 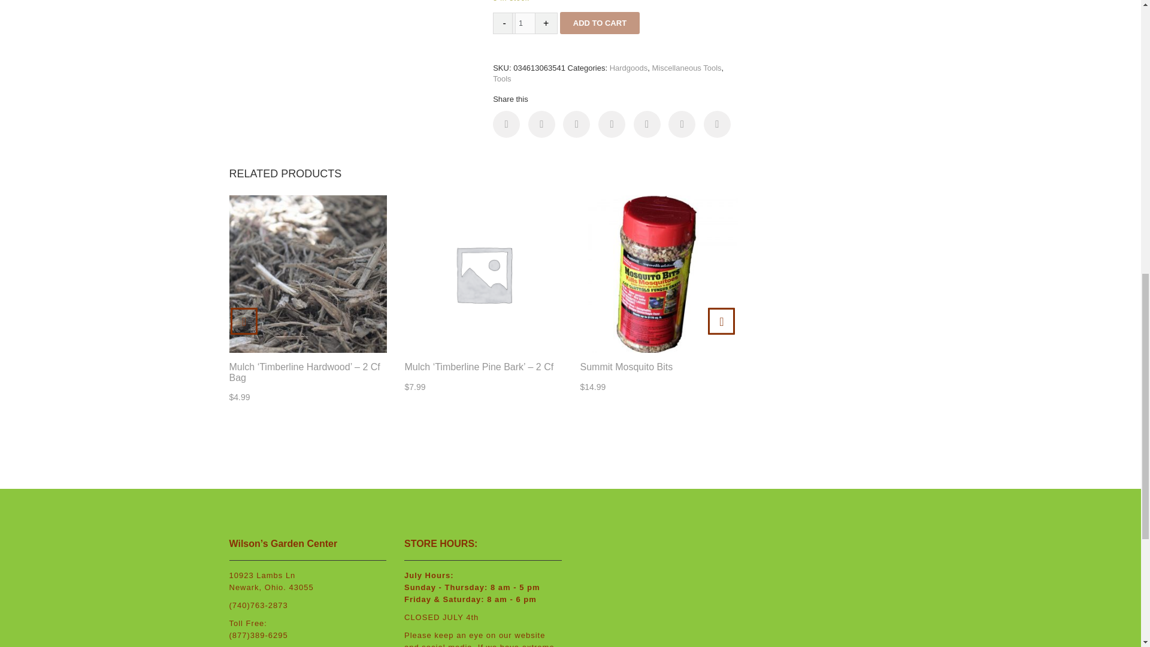 What do you see at coordinates (686, 67) in the screenshot?
I see `Miscellaneous Tools` at bounding box center [686, 67].